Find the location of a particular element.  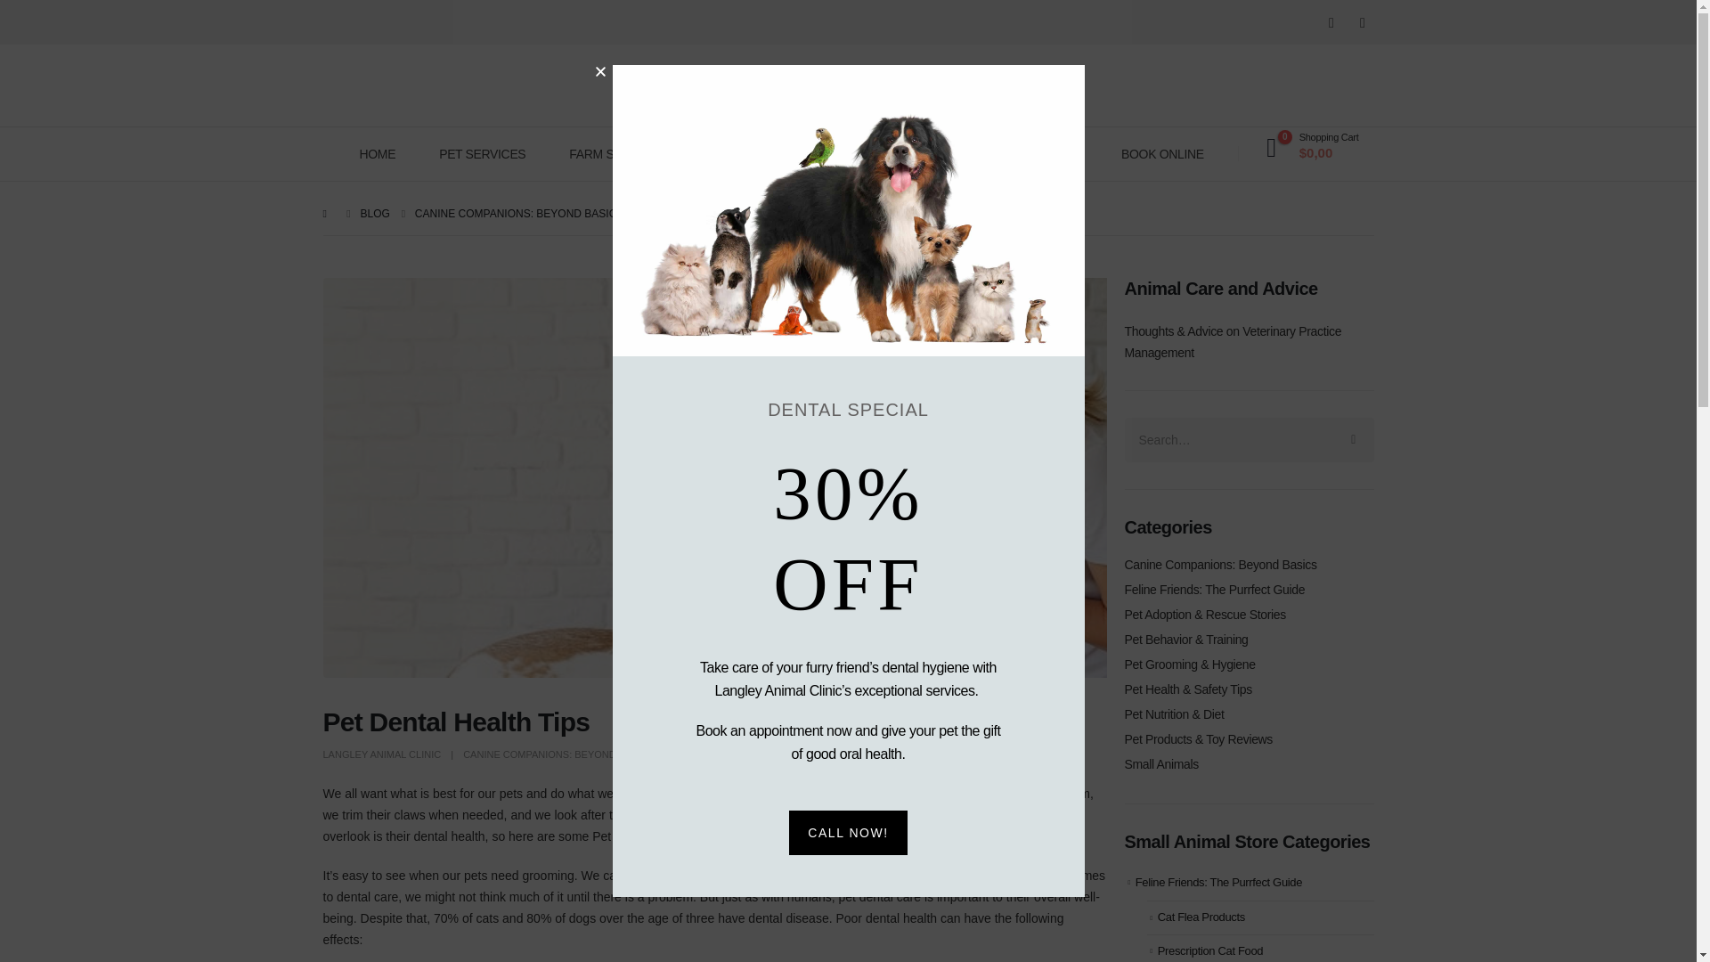

Posts by Langley Animal Clinic is located at coordinates (381, 754).